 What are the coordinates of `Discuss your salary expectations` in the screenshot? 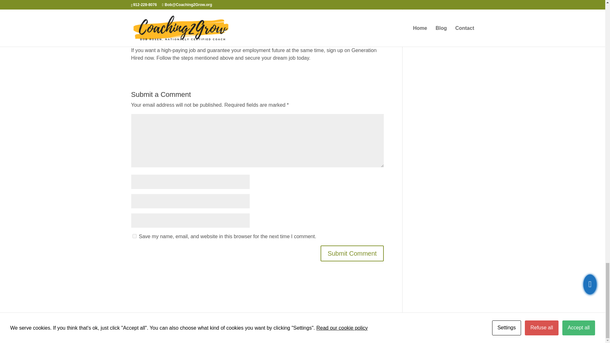 It's located at (192, 20).